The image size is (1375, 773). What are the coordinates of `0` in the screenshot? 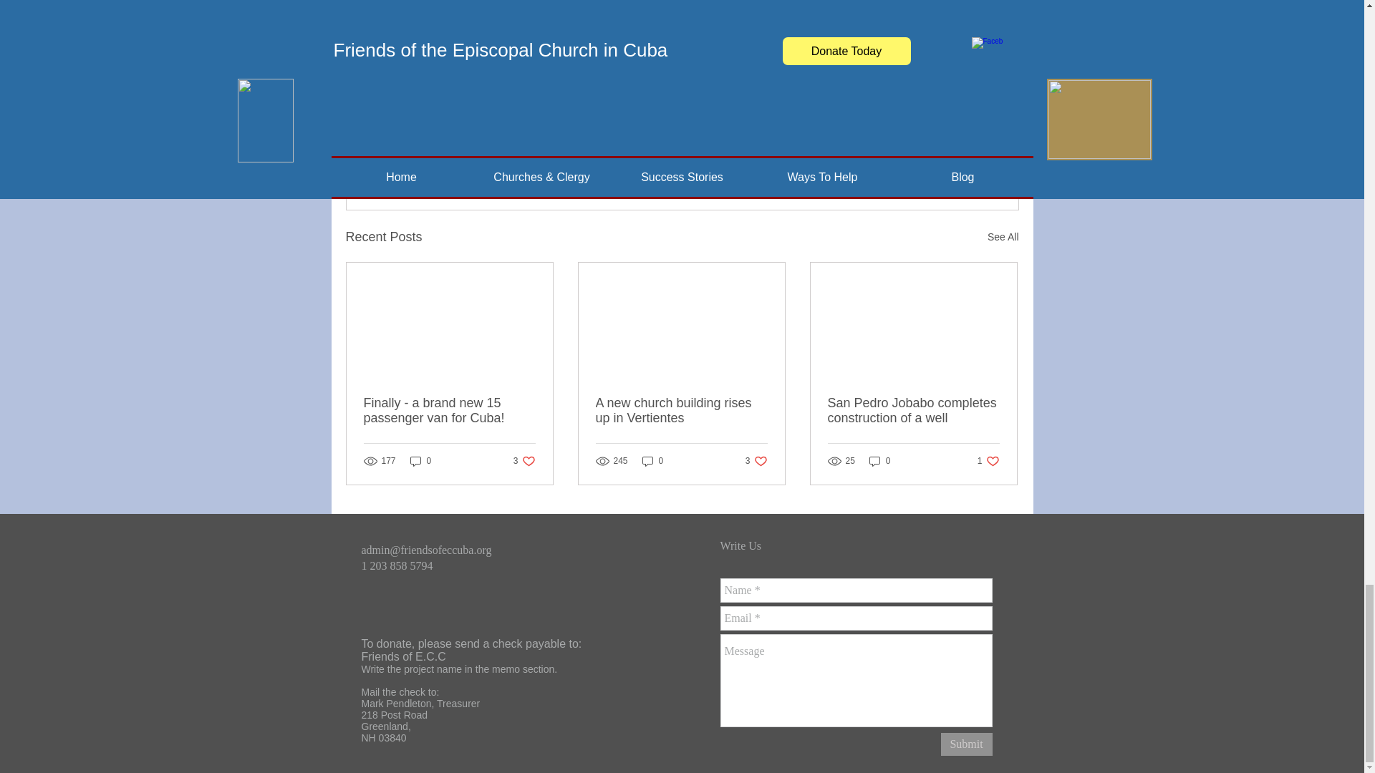 It's located at (988, 460).